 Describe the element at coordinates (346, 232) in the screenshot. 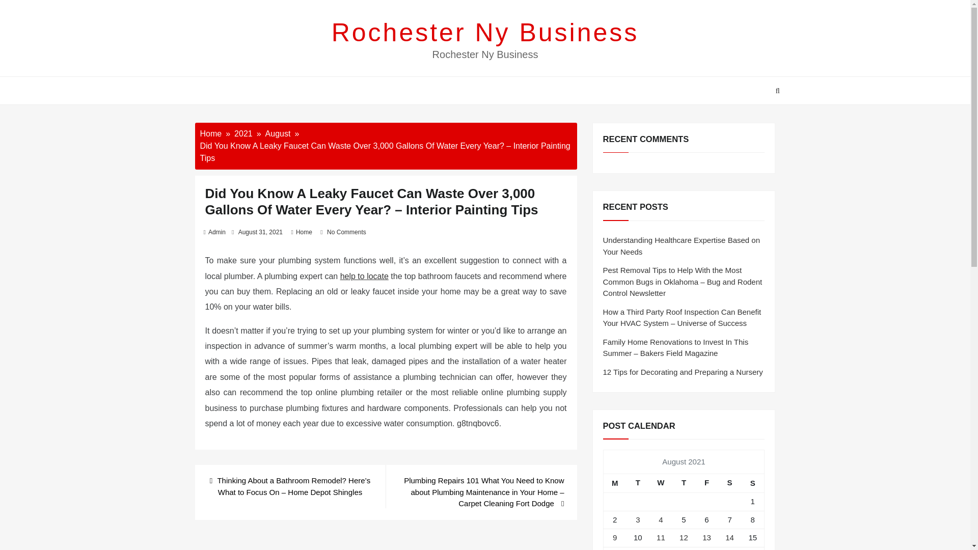

I see `No Comments` at that location.